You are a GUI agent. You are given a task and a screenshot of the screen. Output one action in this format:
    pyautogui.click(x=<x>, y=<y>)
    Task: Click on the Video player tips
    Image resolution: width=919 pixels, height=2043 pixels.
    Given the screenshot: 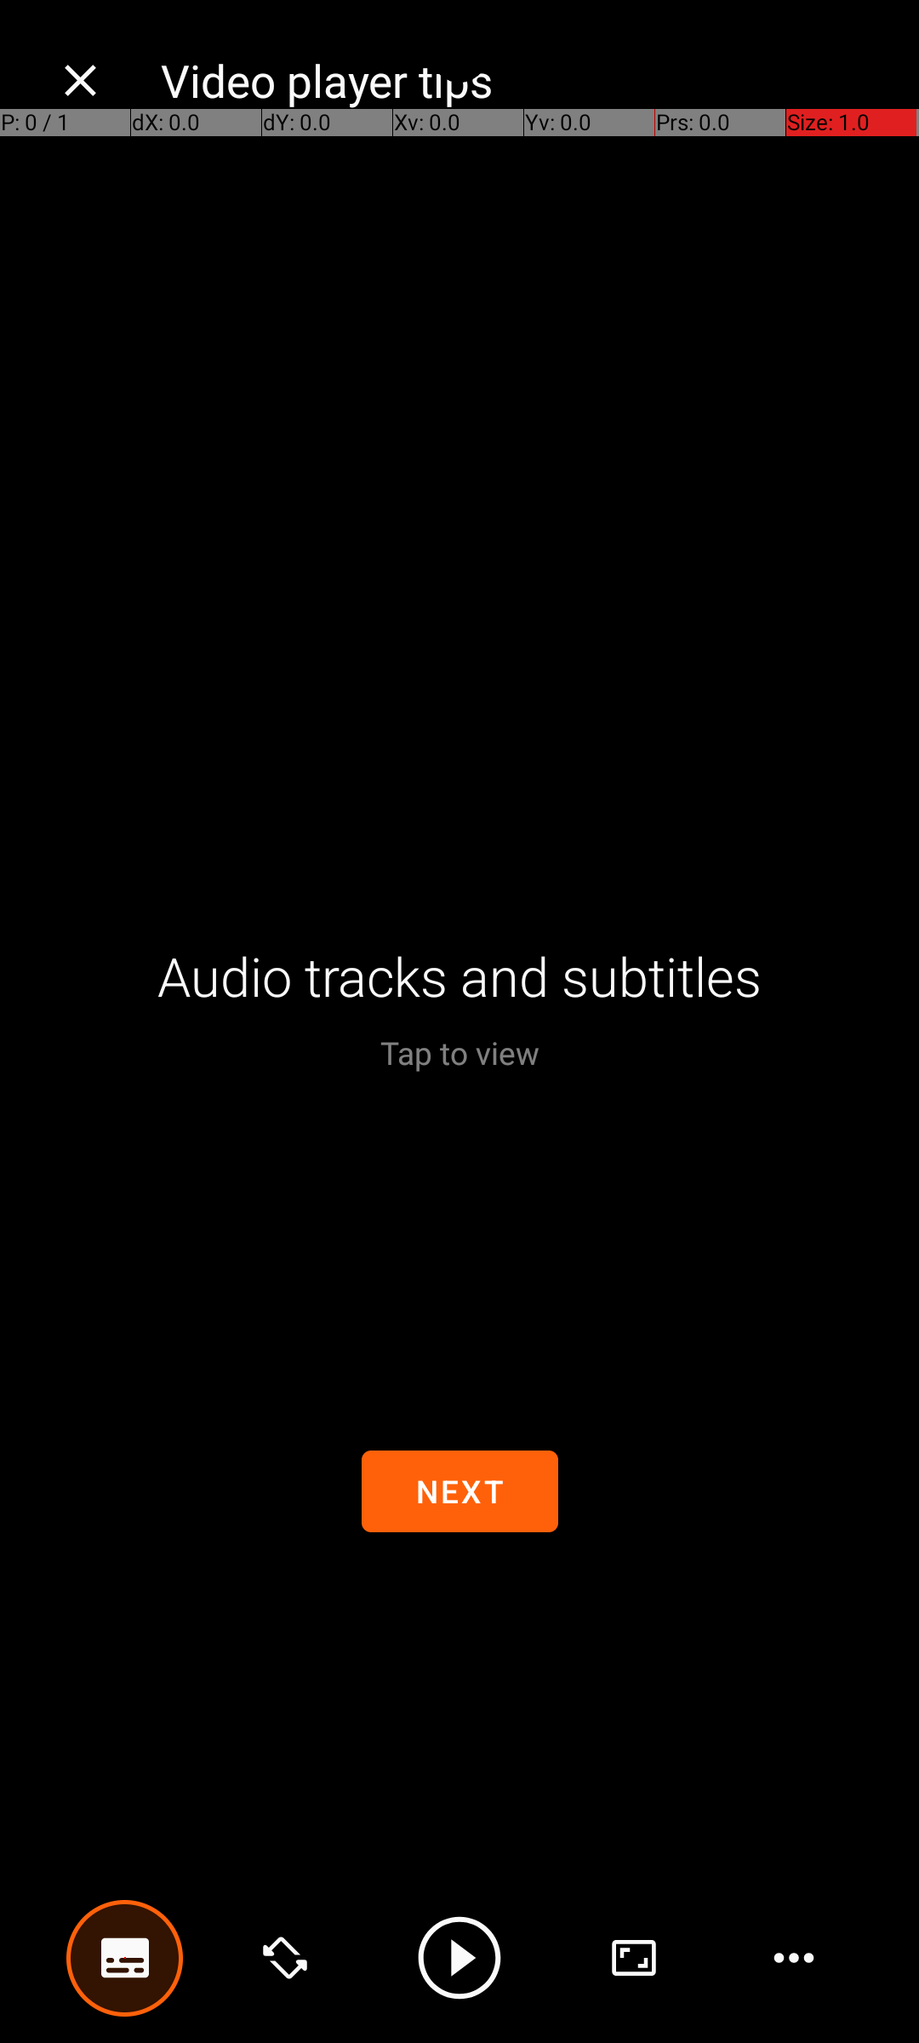 What is the action you would take?
    pyautogui.click(x=522, y=80)
    